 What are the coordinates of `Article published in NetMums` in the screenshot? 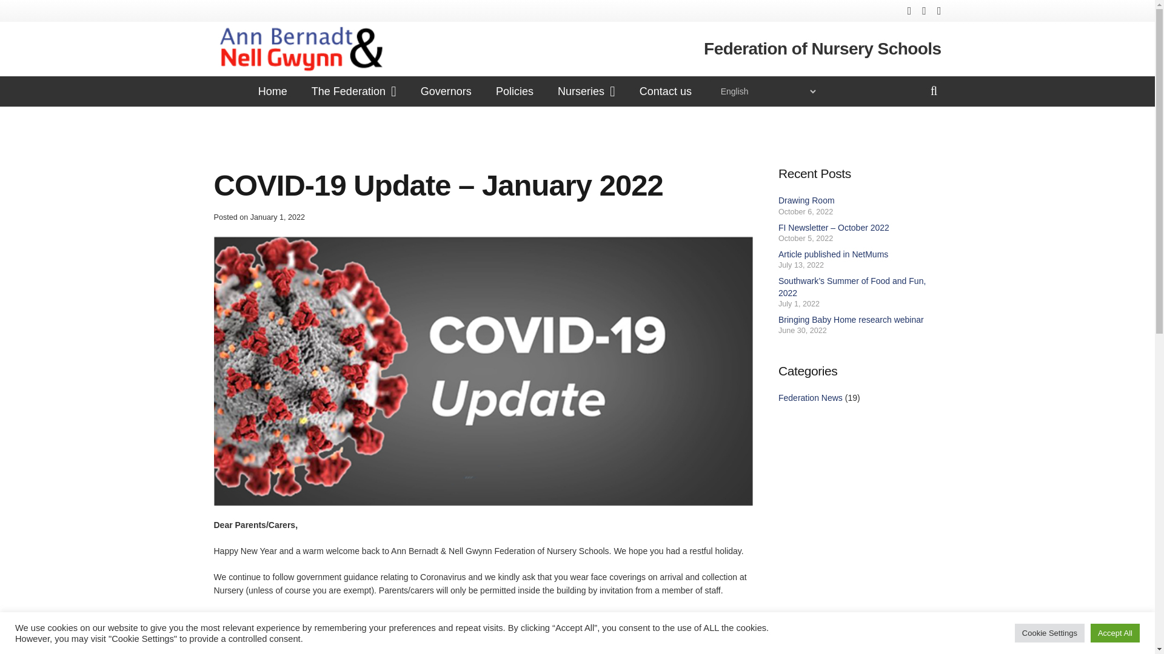 It's located at (833, 254).